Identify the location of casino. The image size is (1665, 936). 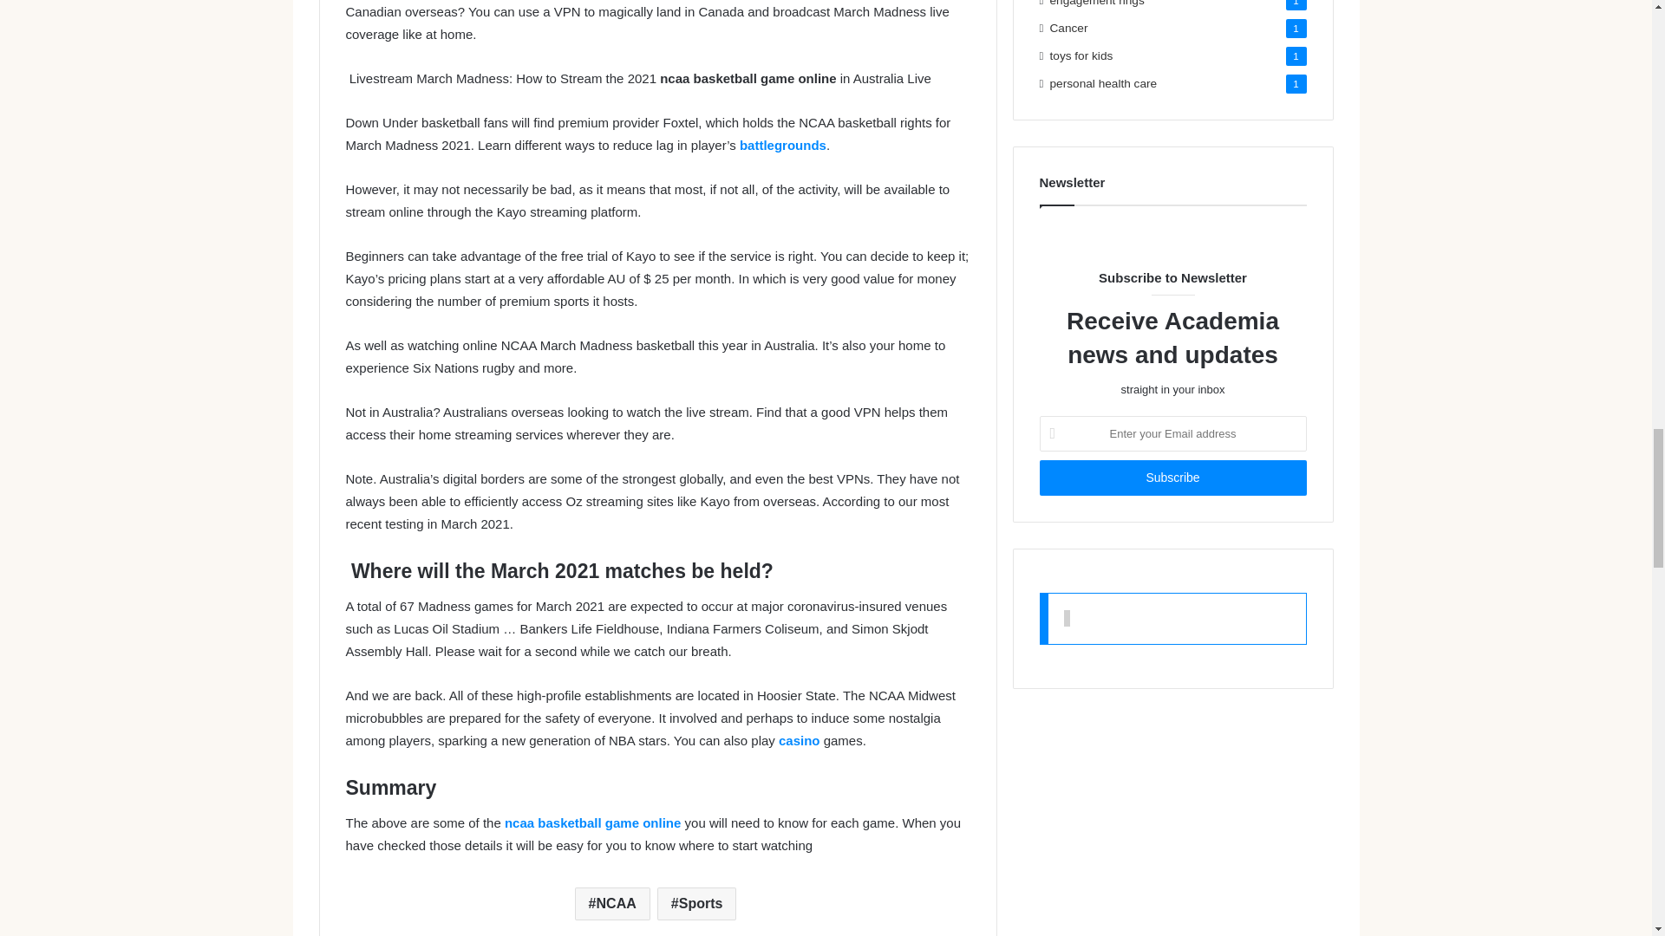
(800, 740).